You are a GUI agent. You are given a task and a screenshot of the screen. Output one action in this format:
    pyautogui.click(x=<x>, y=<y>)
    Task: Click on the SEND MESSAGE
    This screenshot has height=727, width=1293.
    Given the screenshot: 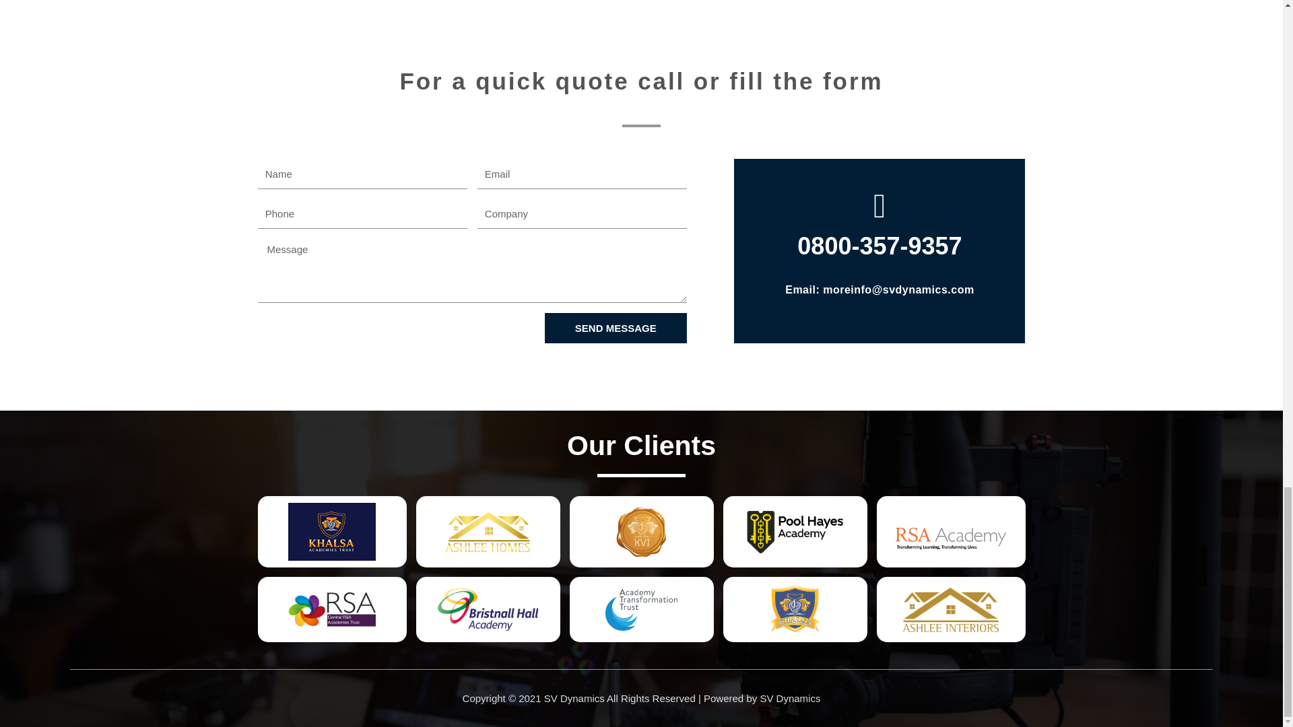 What is the action you would take?
    pyautogui.click(x=616, y=328)
    